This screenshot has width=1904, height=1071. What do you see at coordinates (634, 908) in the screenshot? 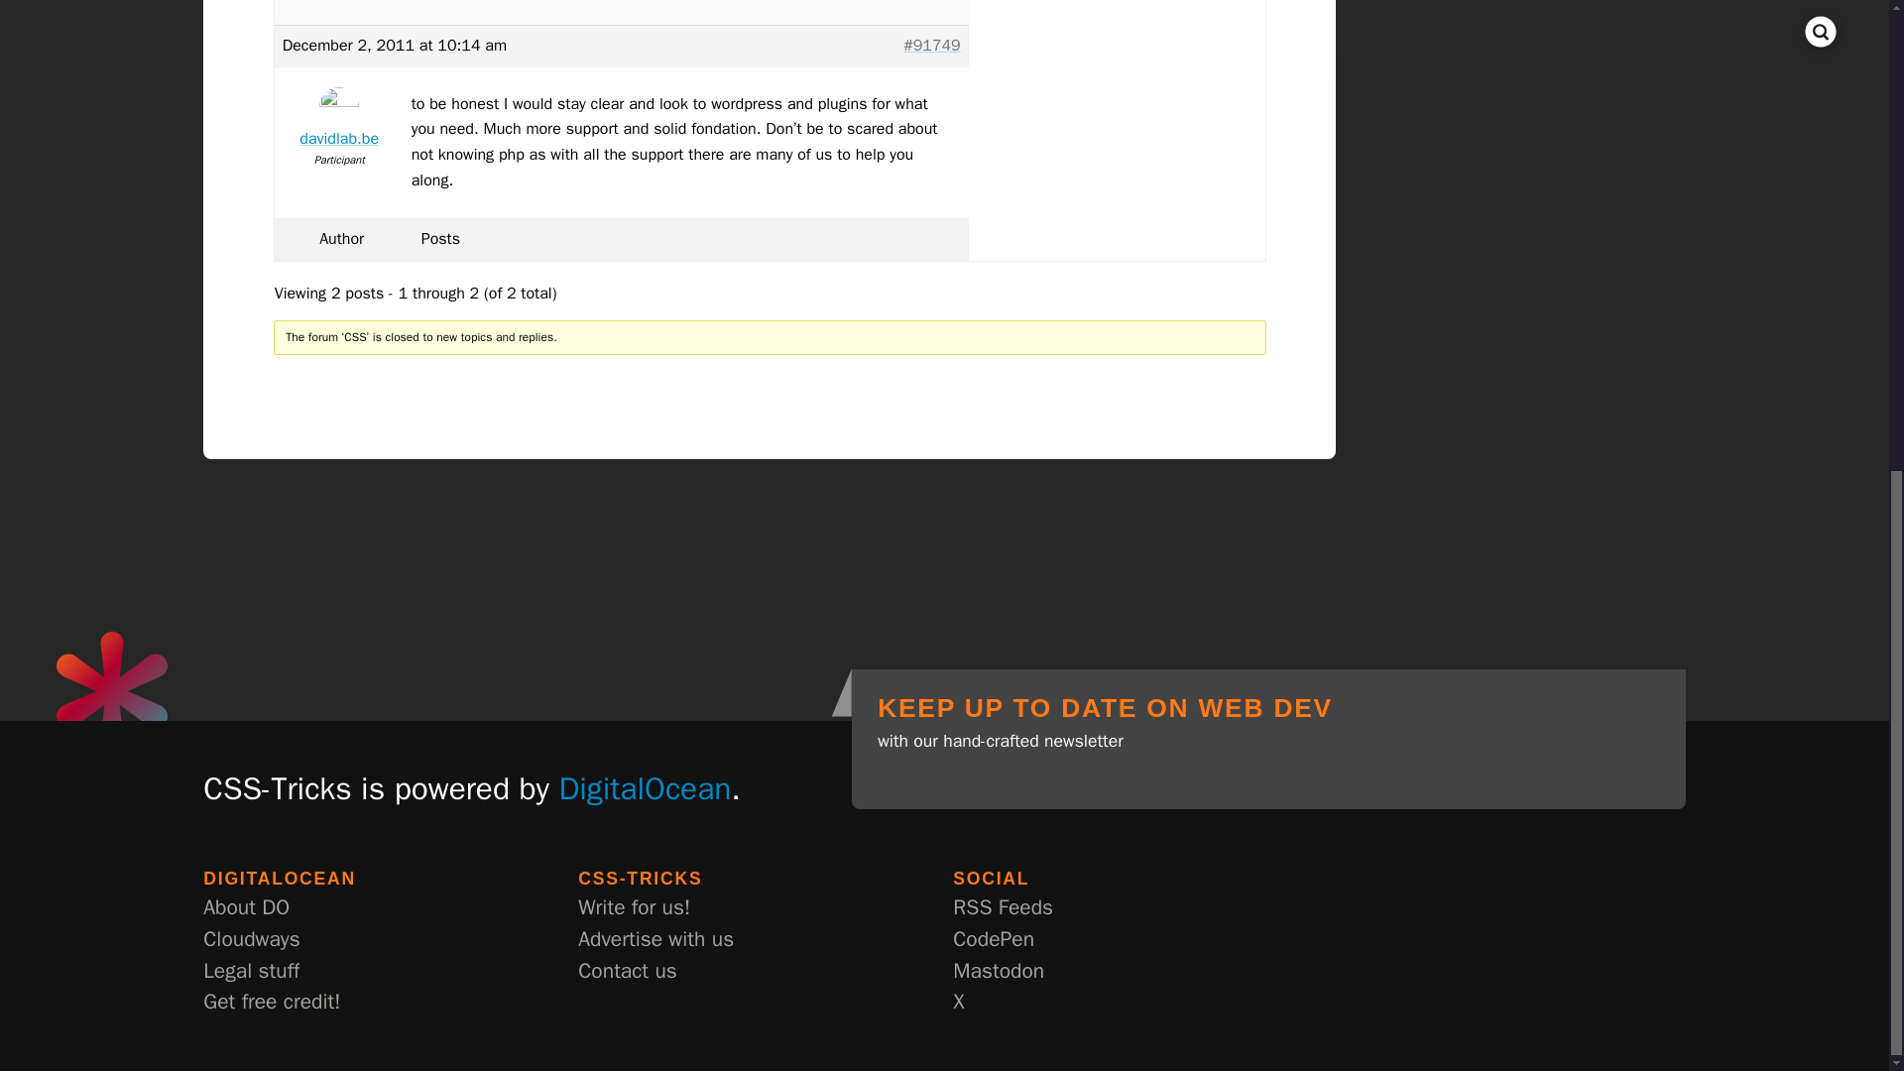
I see `Write for us!` at bounding box center [634, 908].